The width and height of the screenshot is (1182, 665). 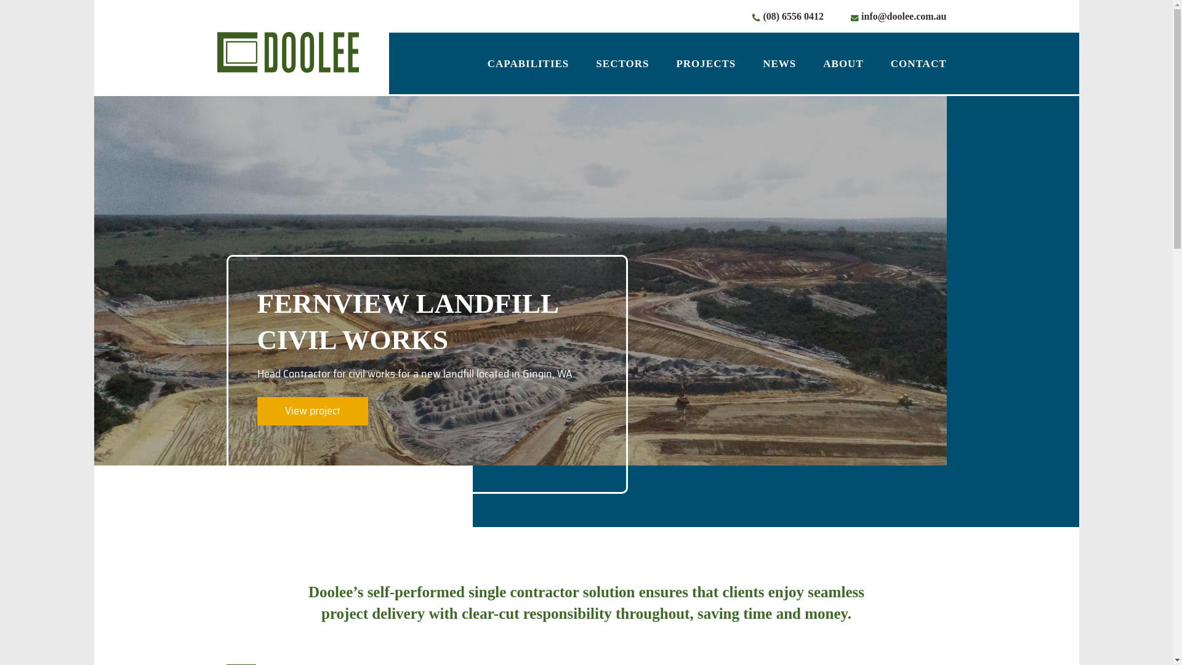 I want to click on info@doolee.com.au, so click(x=904, y=16).